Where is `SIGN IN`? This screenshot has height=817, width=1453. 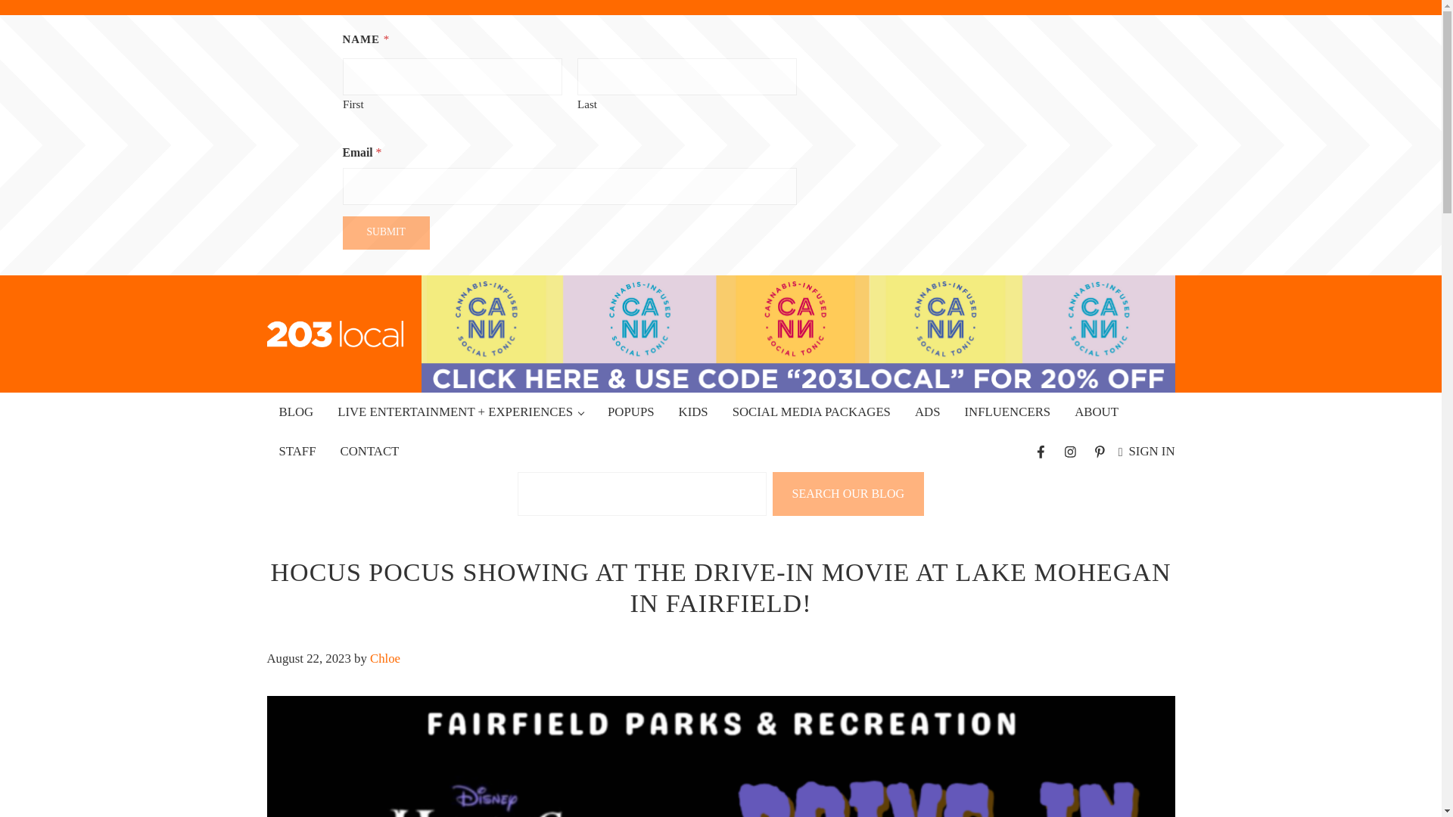 SIGN IN is located at coordinates (1147, 451).